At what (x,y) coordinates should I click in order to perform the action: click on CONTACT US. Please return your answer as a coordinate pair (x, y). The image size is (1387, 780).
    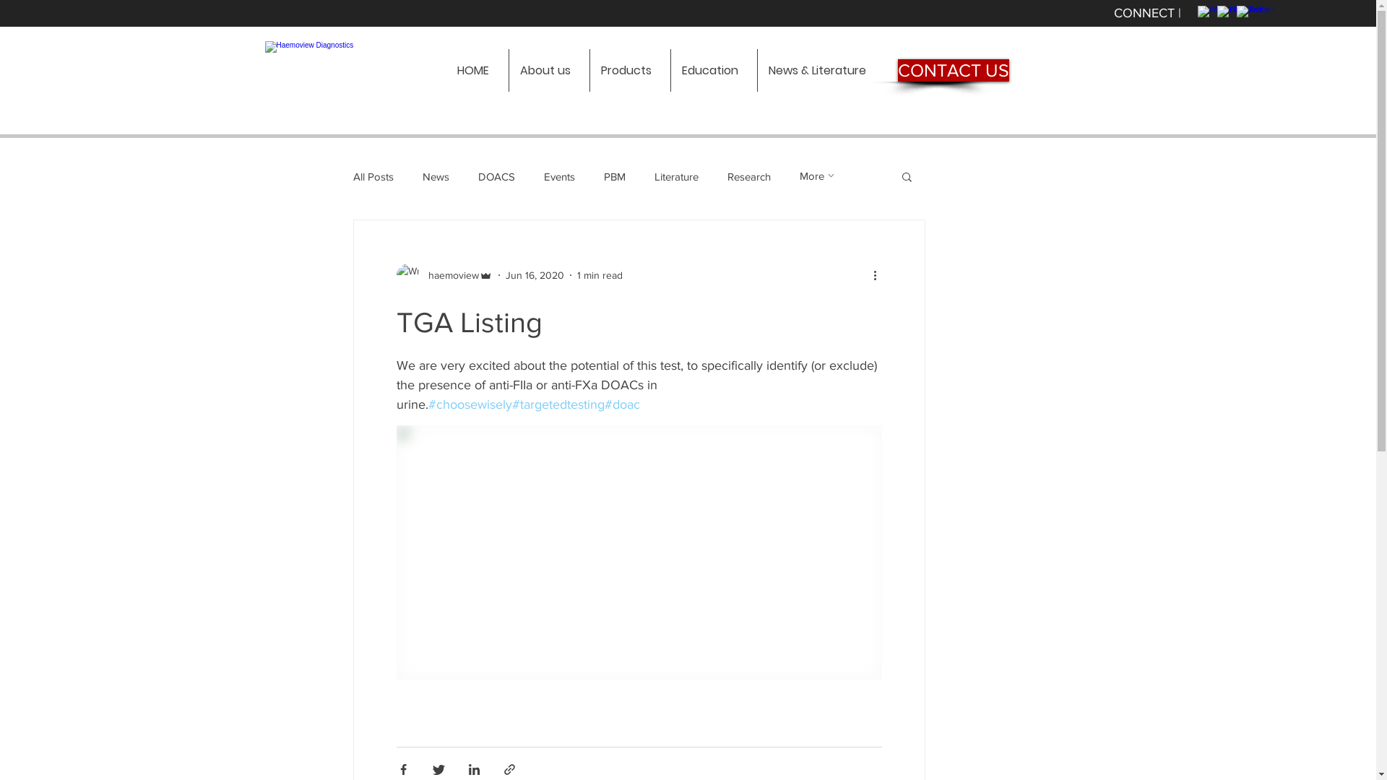
    Looking at the image, I should click on (953, 71).